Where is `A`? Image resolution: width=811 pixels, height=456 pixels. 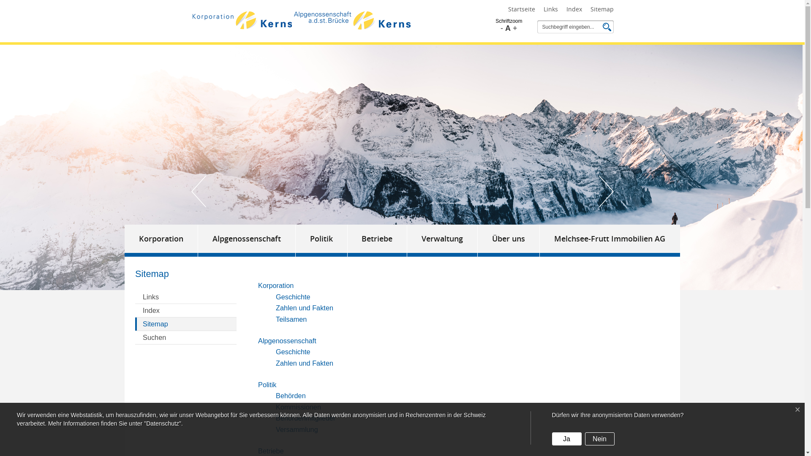 A is located at coordinates (508, 28).